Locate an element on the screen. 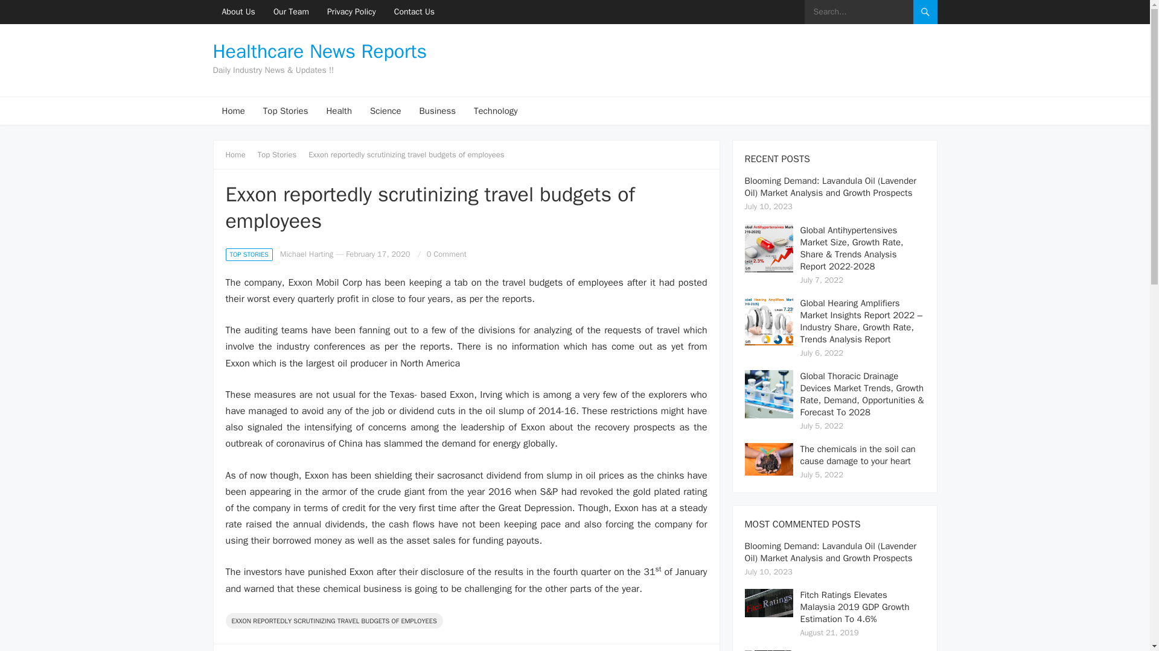  Contact Us is located at coordinates (414, 12).